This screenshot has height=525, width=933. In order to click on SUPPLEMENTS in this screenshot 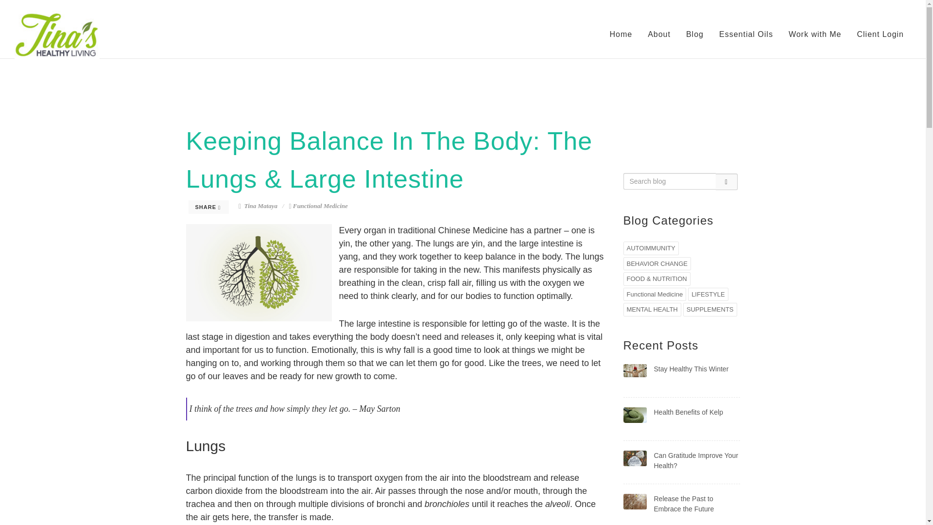, I will do `click(709, 310)`.